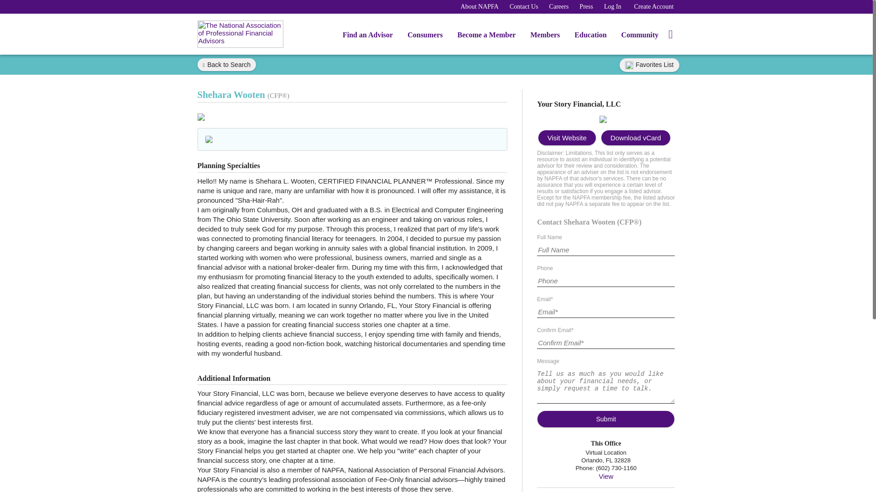  What do you see at coordinates (654, 6) in the screenshot?
I see `Create Account` at bounding box center [654, 6].